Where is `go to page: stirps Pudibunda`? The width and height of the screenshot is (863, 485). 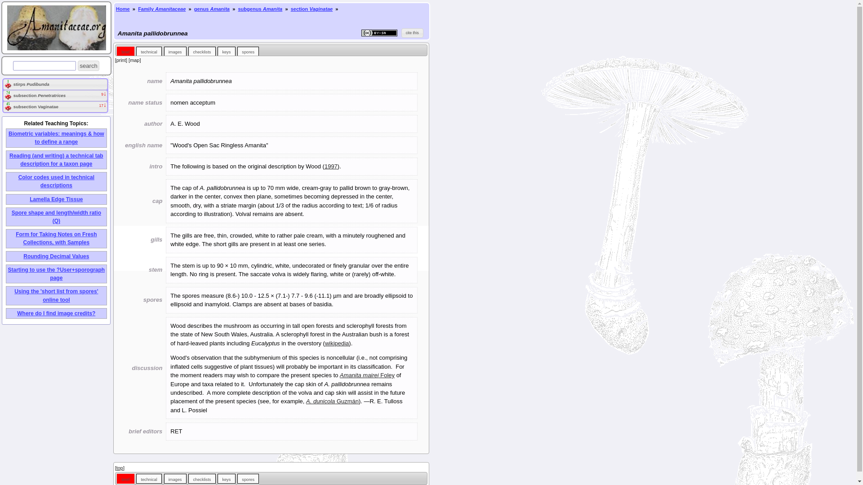 go to page: stirps Pudibunda is located at coordinates (31, 84).